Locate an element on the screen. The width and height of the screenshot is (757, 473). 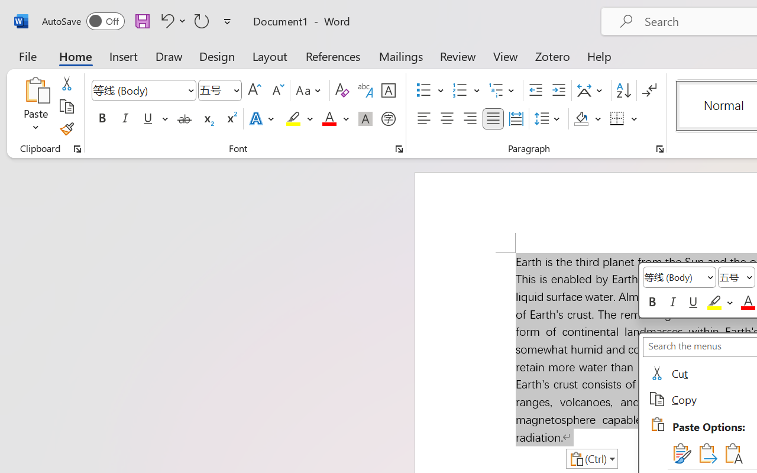
Keep Text Only is located at coordinates (732, 453).